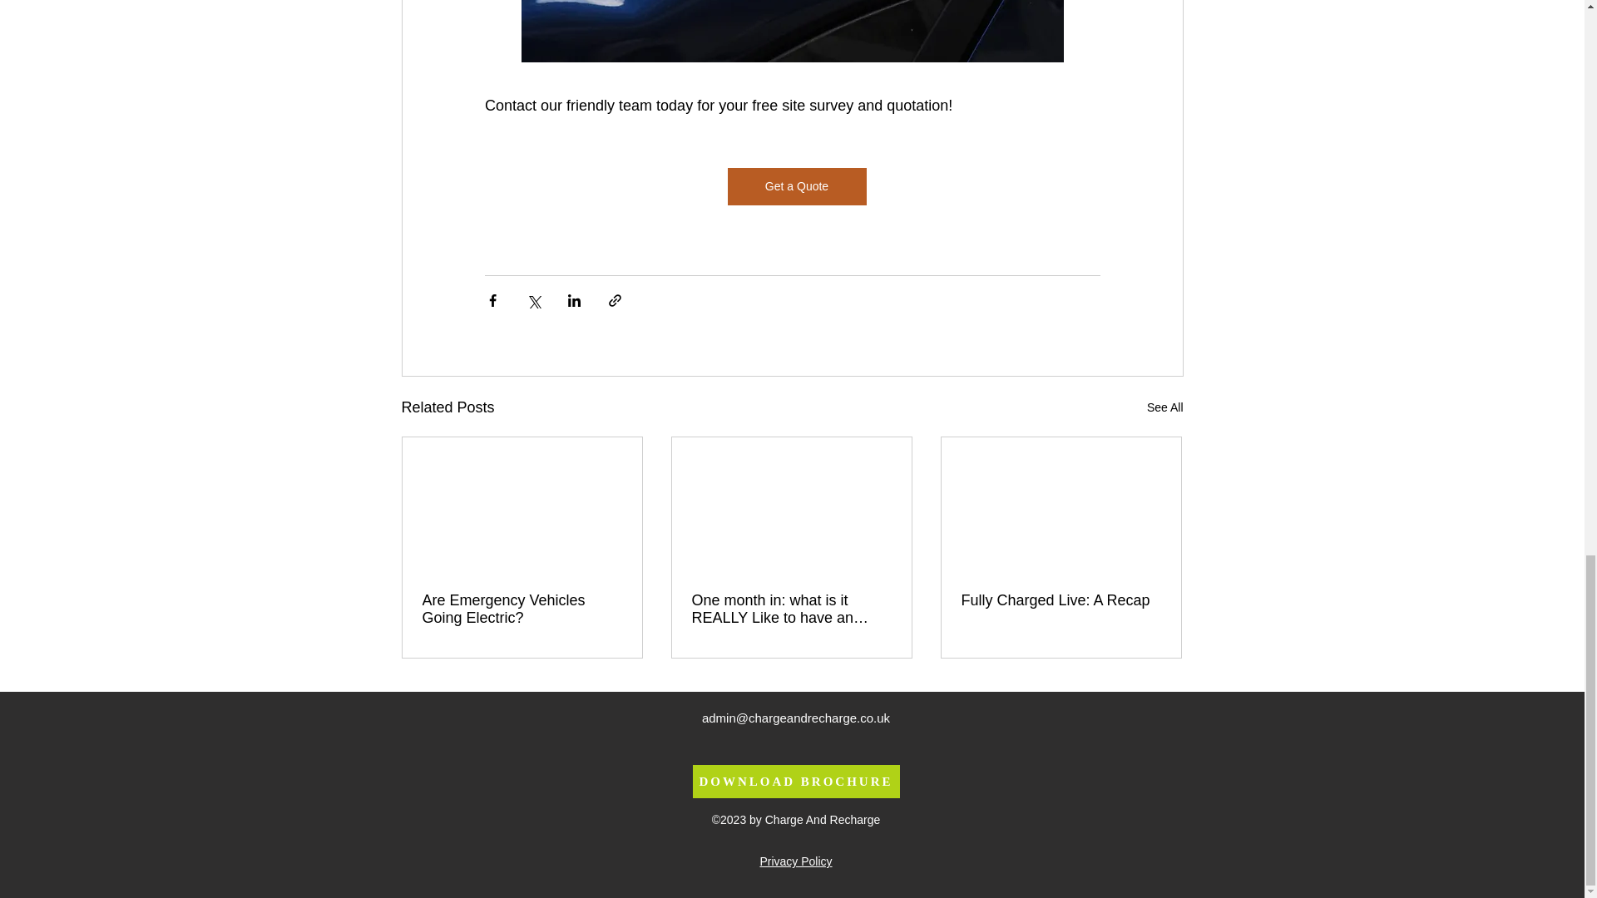  Describe the element at coordinates (1164, 407) in the screenshot. I see `See All` at that location.